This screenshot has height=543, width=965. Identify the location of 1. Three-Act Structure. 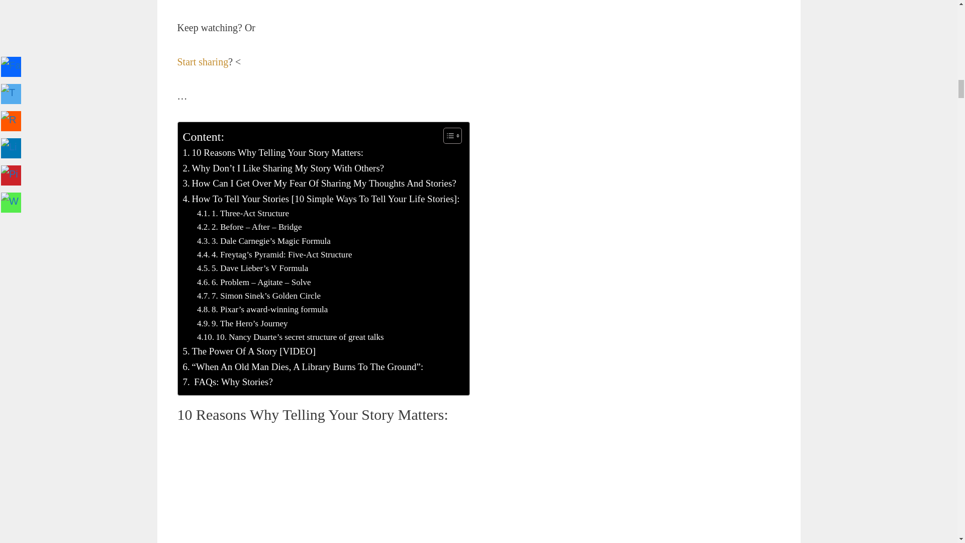
(242, 213).